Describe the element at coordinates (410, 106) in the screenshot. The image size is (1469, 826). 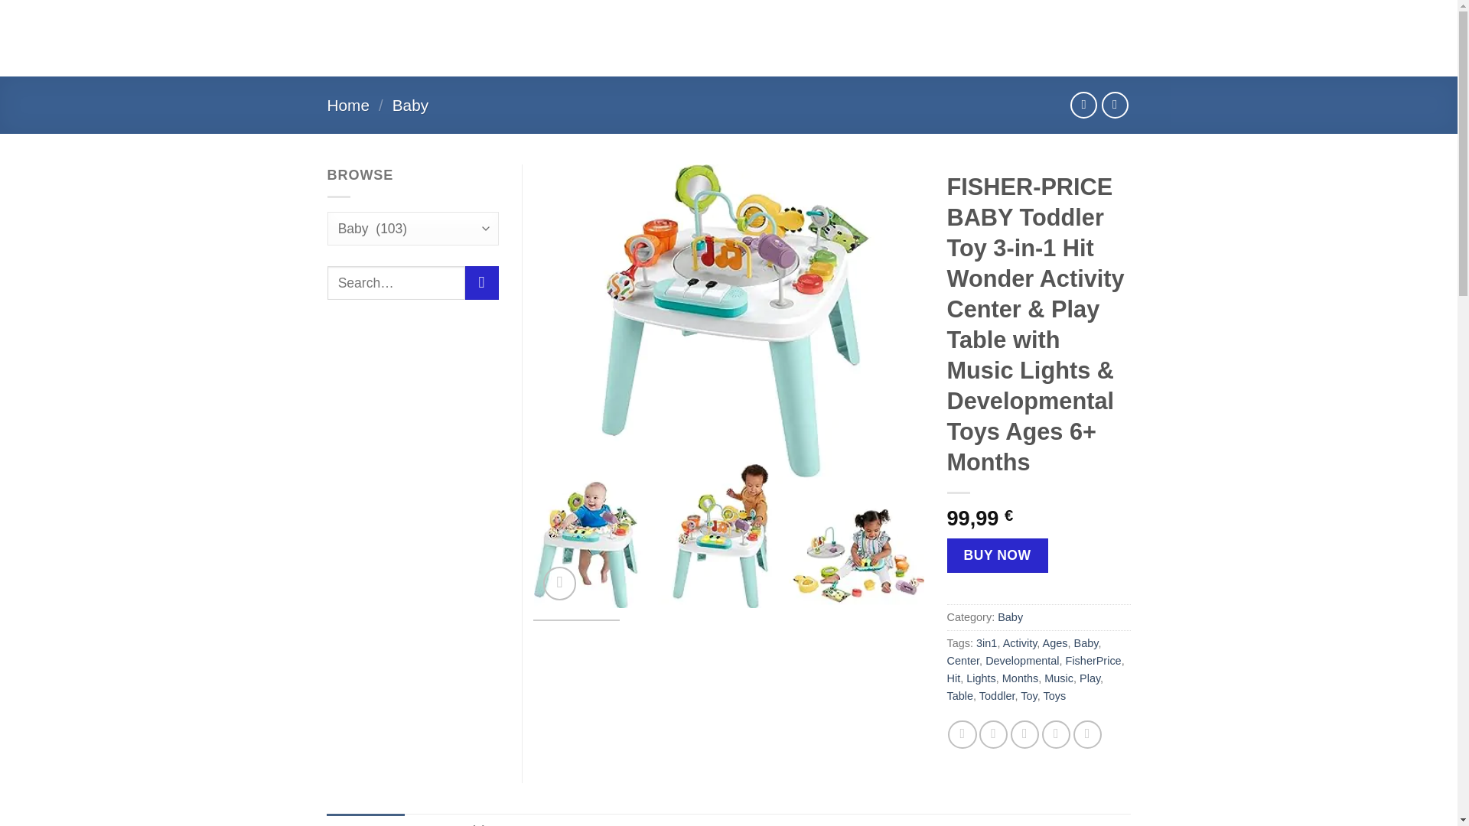
I see `Baby` at that location.